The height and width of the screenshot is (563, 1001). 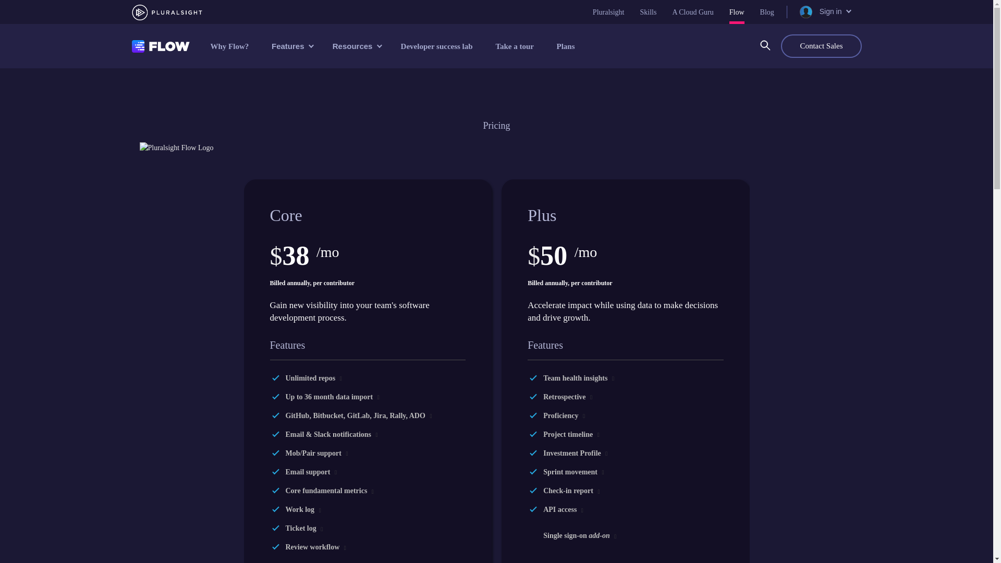 What do you see at coordinates (692, 11) in the screenshot?
I see `A Cloud Guru` at bounding box center [692, 11].